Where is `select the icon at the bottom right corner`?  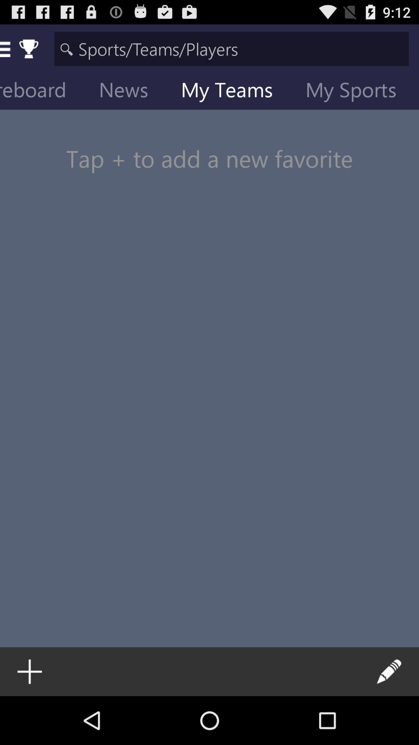 select the icon at the bottom right corner is located at coordinates (389, 671).